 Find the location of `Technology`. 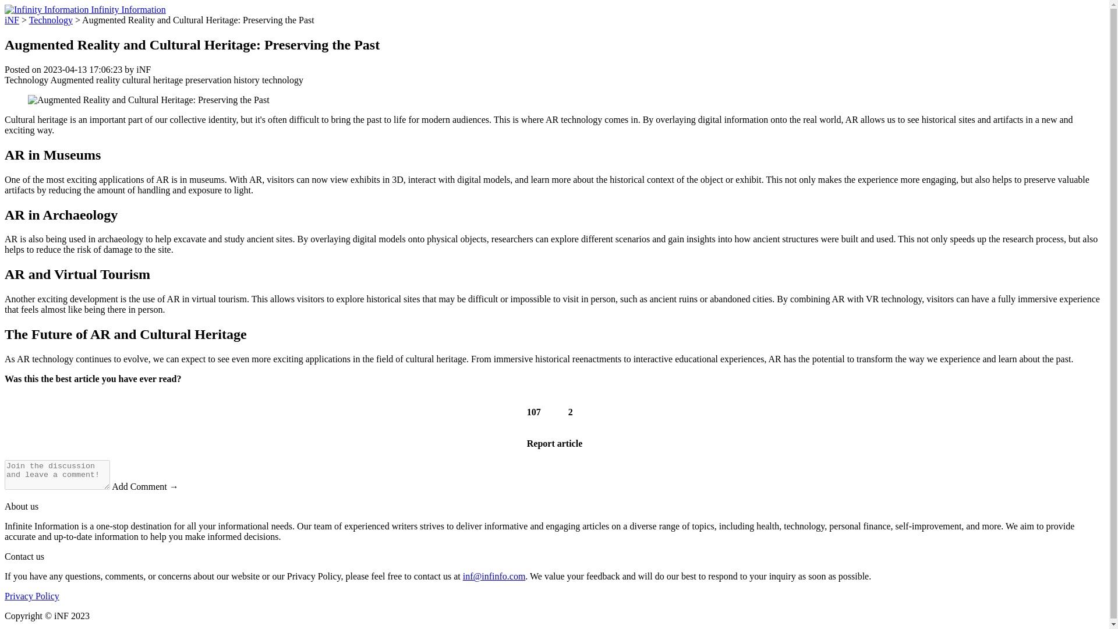

Technology is located at coordinates (50, 20).